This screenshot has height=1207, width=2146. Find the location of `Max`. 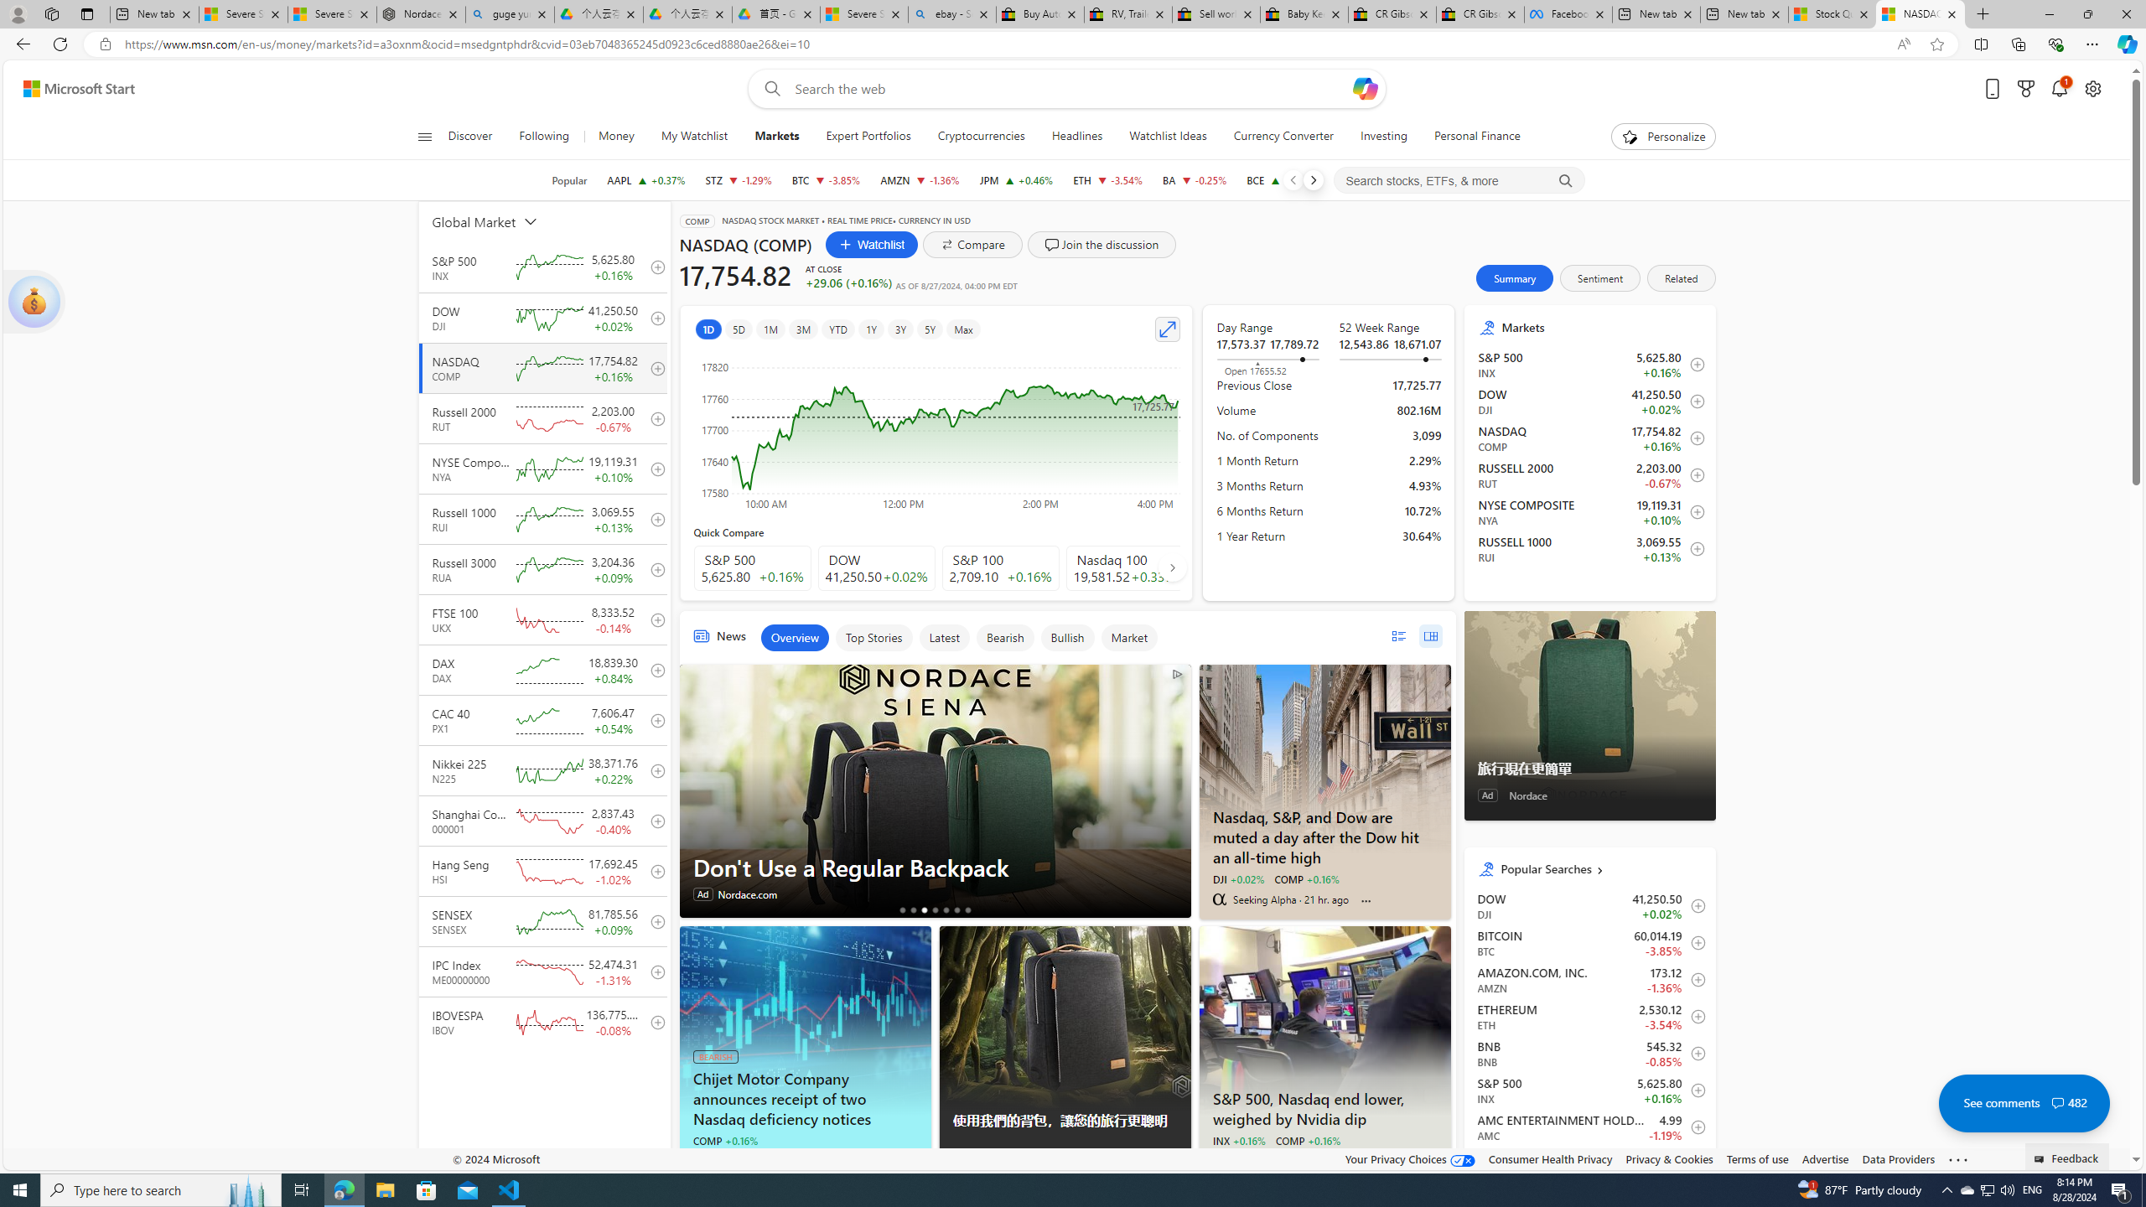

Max is located at coordinates (962, 329).